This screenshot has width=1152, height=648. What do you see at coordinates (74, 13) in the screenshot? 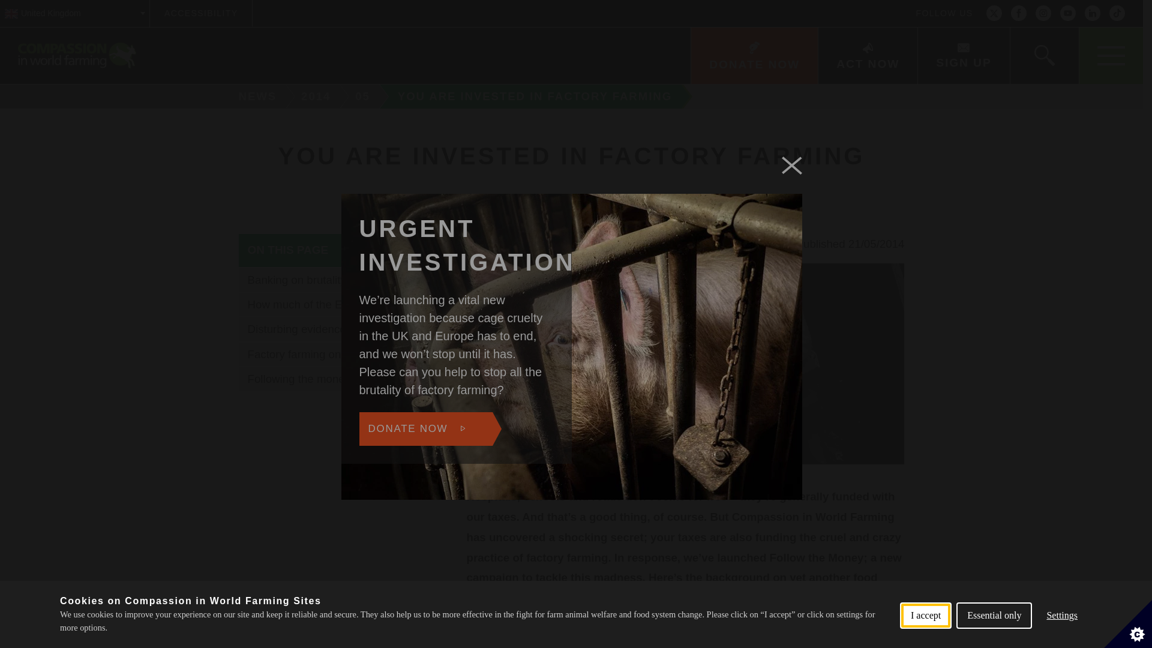
I see `United Kingdom` at bounding box center [74, 13].